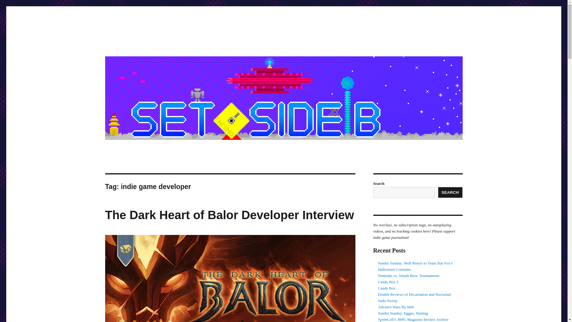 Image resolution: width=572 pixels, height=322 pixels. Describe the element at coordinates (125, 45) in the screenshot. I see `Set Side B` at that location.